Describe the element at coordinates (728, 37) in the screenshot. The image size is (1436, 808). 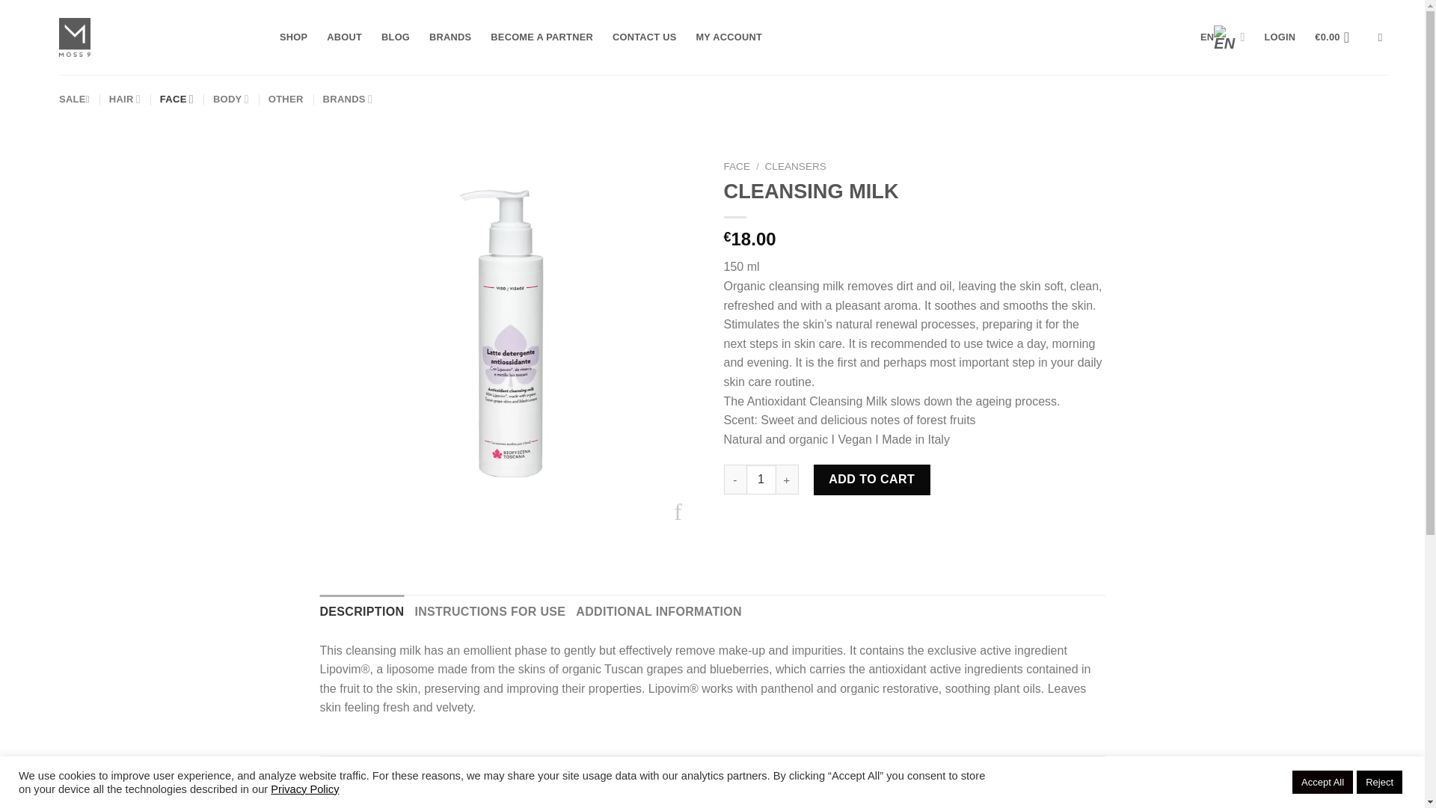
I see `MY ACCOUNT` at that location.